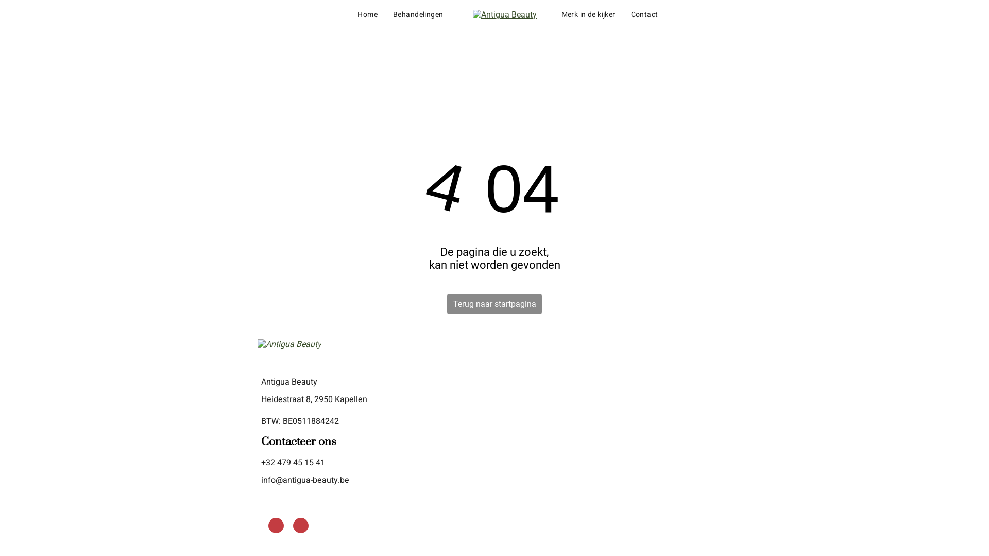 The width and height of the screenshot is (989, 556). I want to click on Home, so click(368, 14).